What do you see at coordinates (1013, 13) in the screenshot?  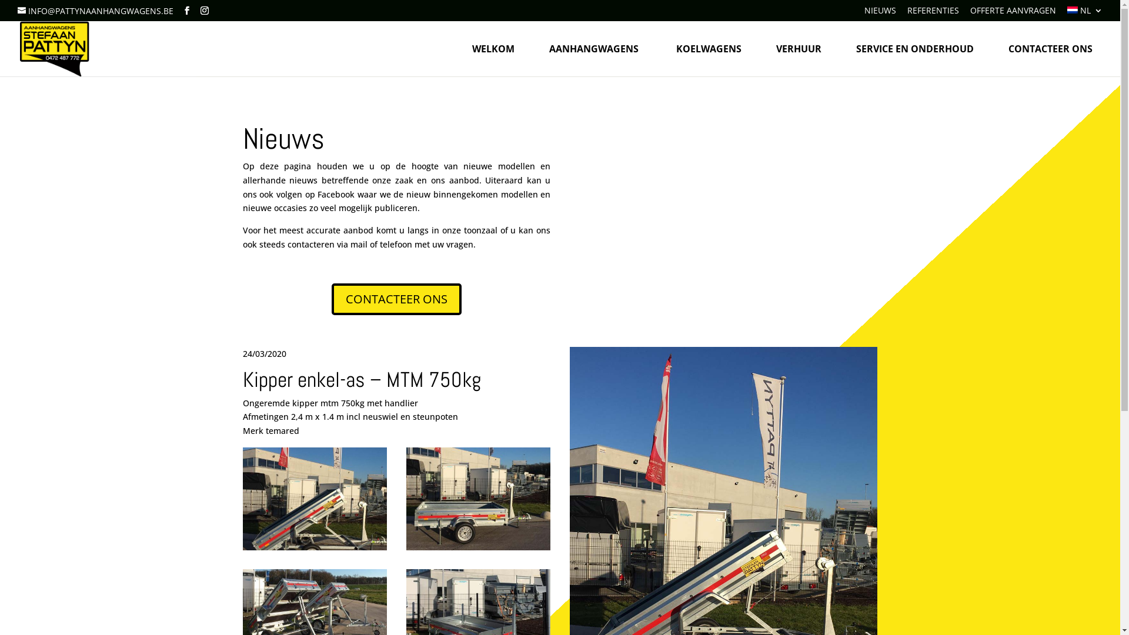 I see `OFFERTE AANVRAGEN` at bounding box center [1013, 13].